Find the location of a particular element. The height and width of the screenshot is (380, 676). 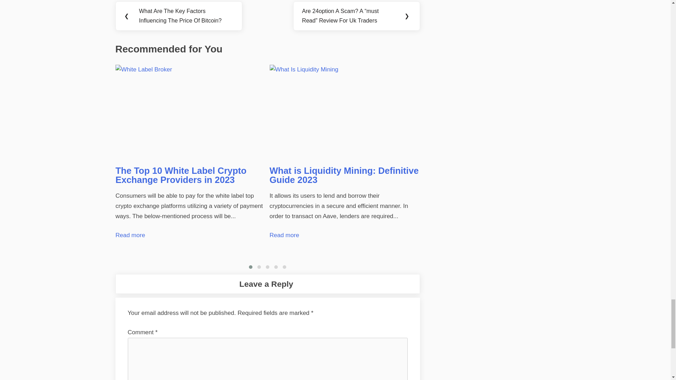

The Top 10 White Label Crypto Exchange Providers in 2023 is located at coordinates (191, 112).